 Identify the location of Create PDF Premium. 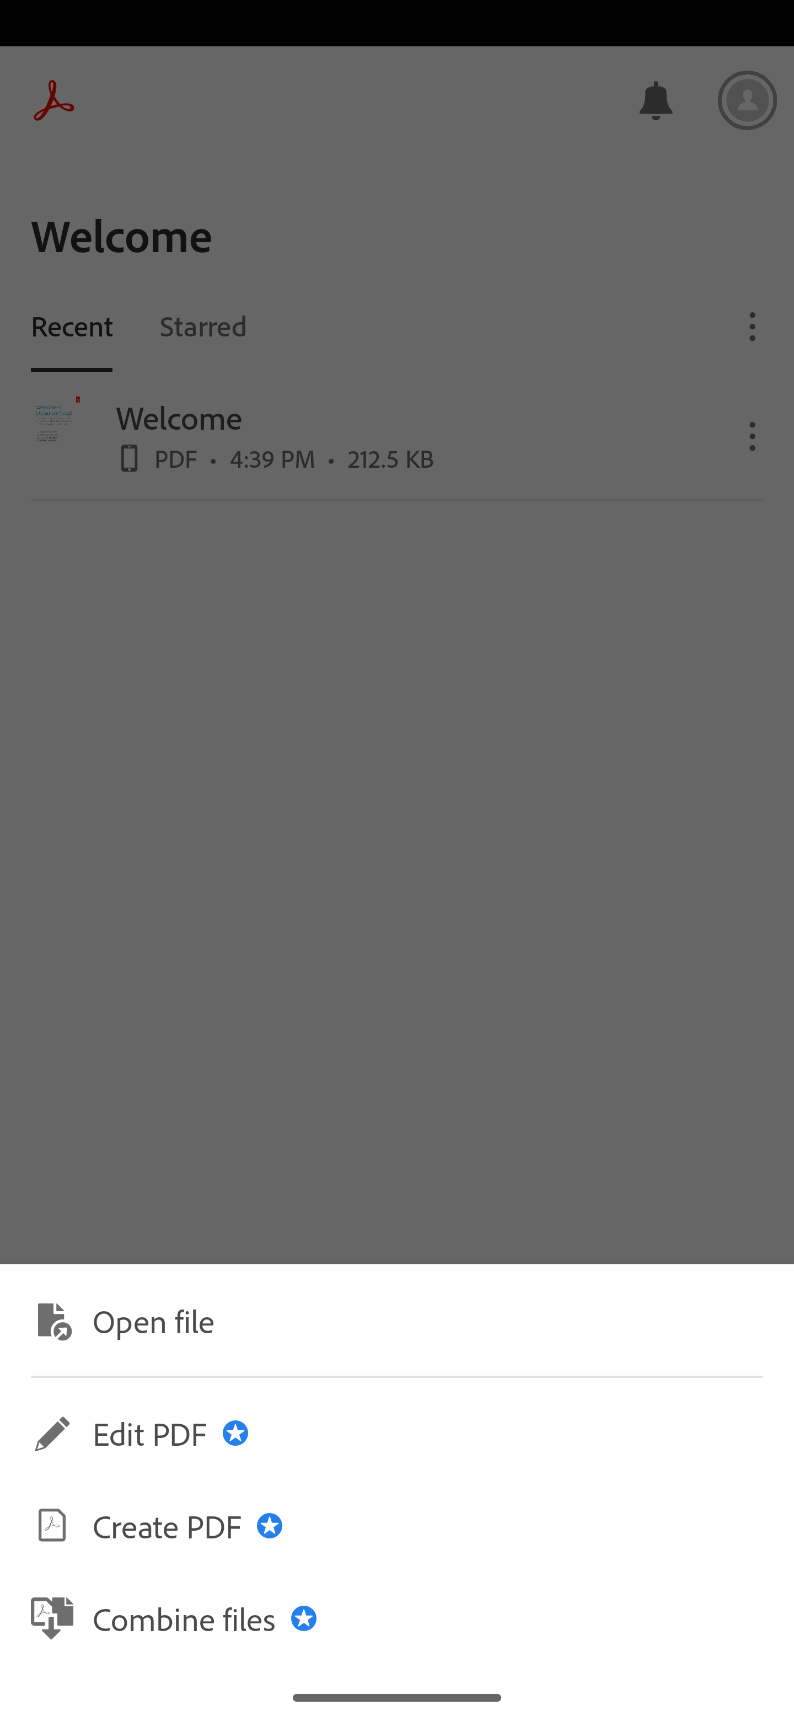
(397, 1526).